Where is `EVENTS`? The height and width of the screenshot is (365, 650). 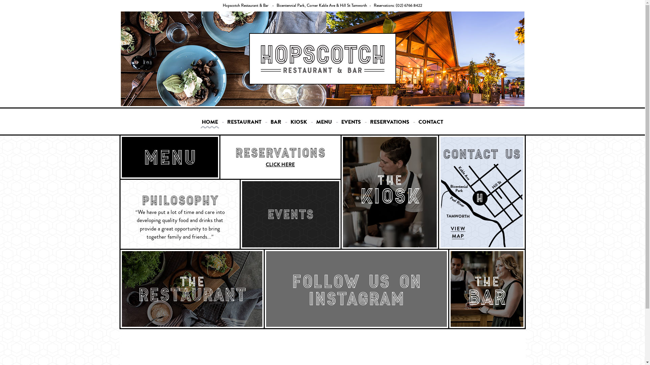
EVENTS is located at coordinates (351, 124).